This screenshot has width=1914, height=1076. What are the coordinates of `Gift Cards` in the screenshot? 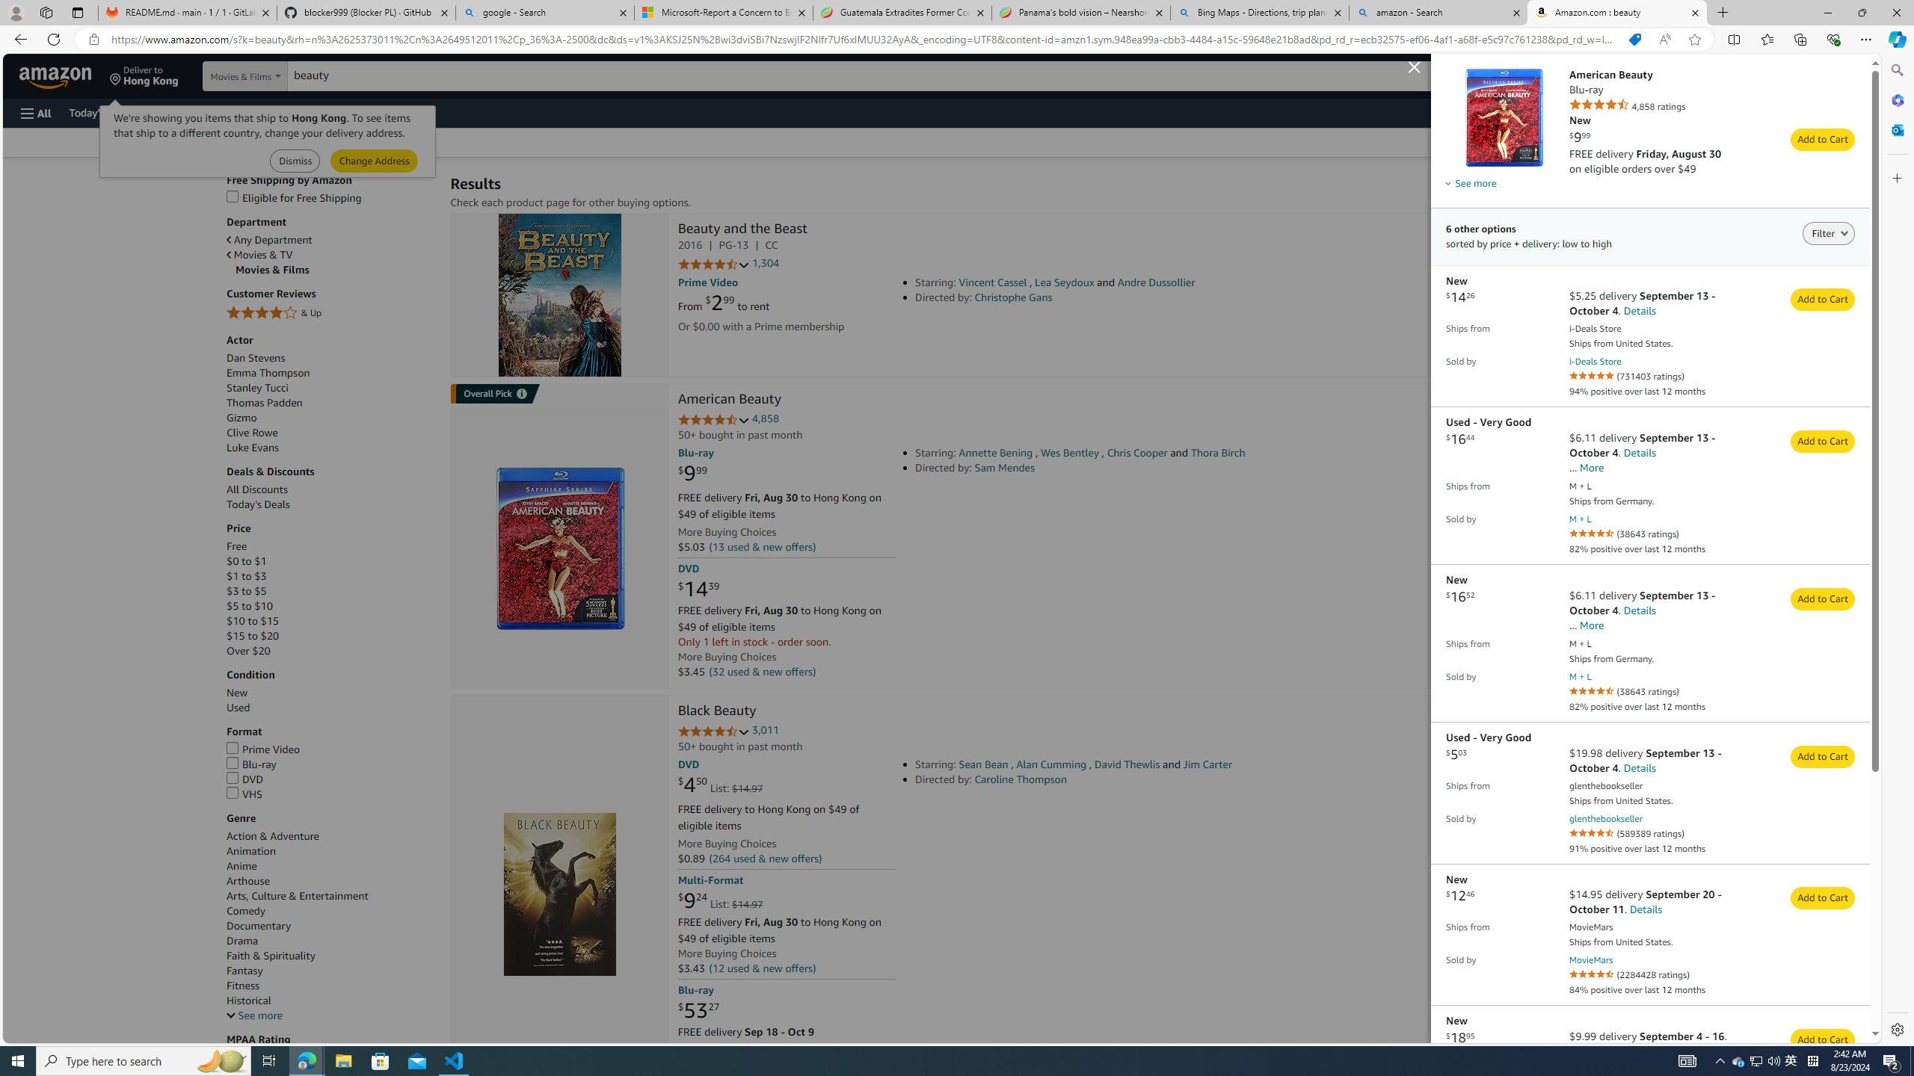 It's located at (330, 112).